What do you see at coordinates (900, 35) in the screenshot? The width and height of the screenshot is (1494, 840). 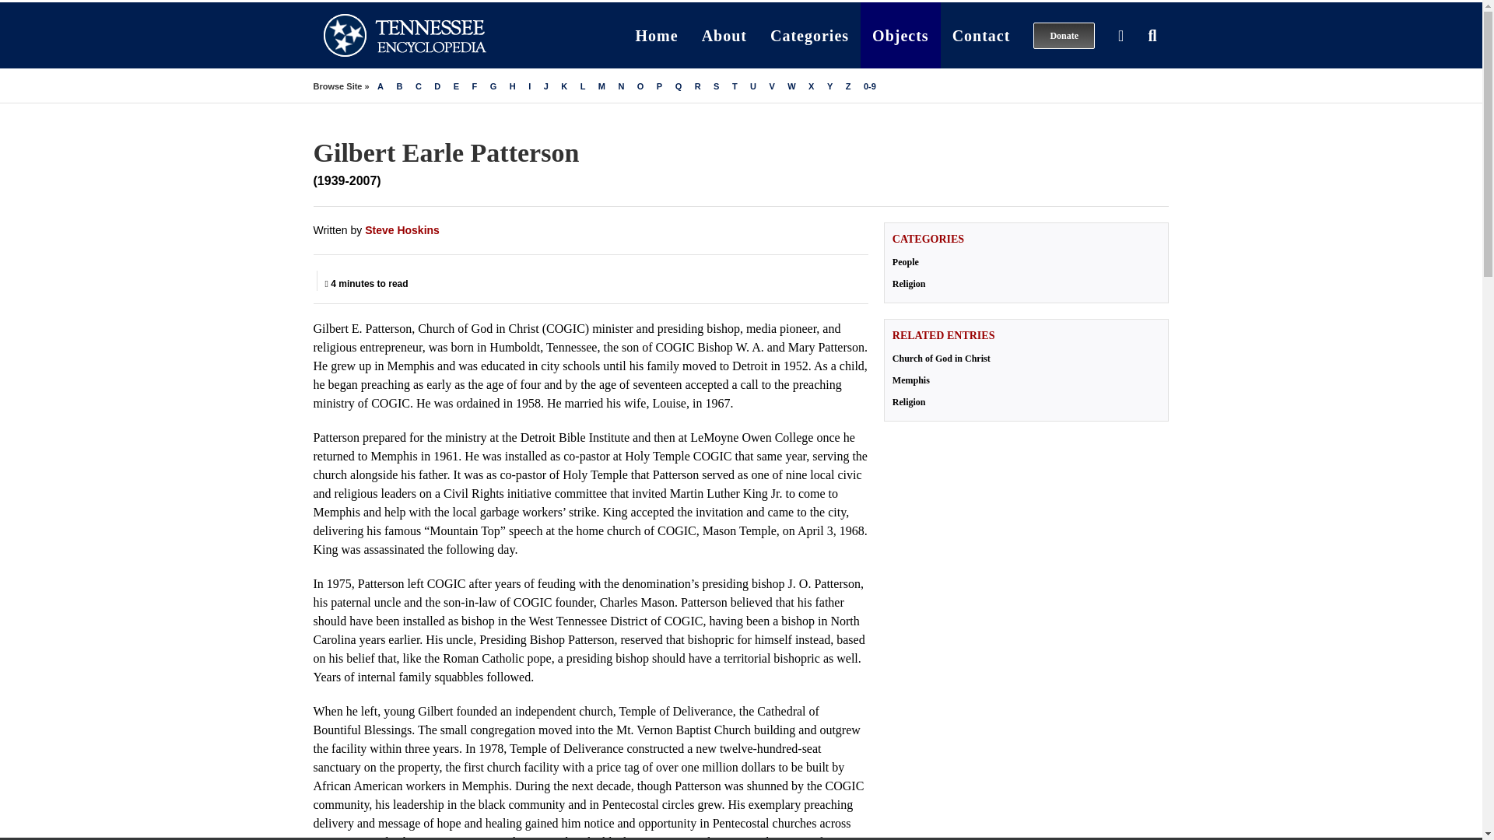 I see `Objects` at bounding box center [900, 35].